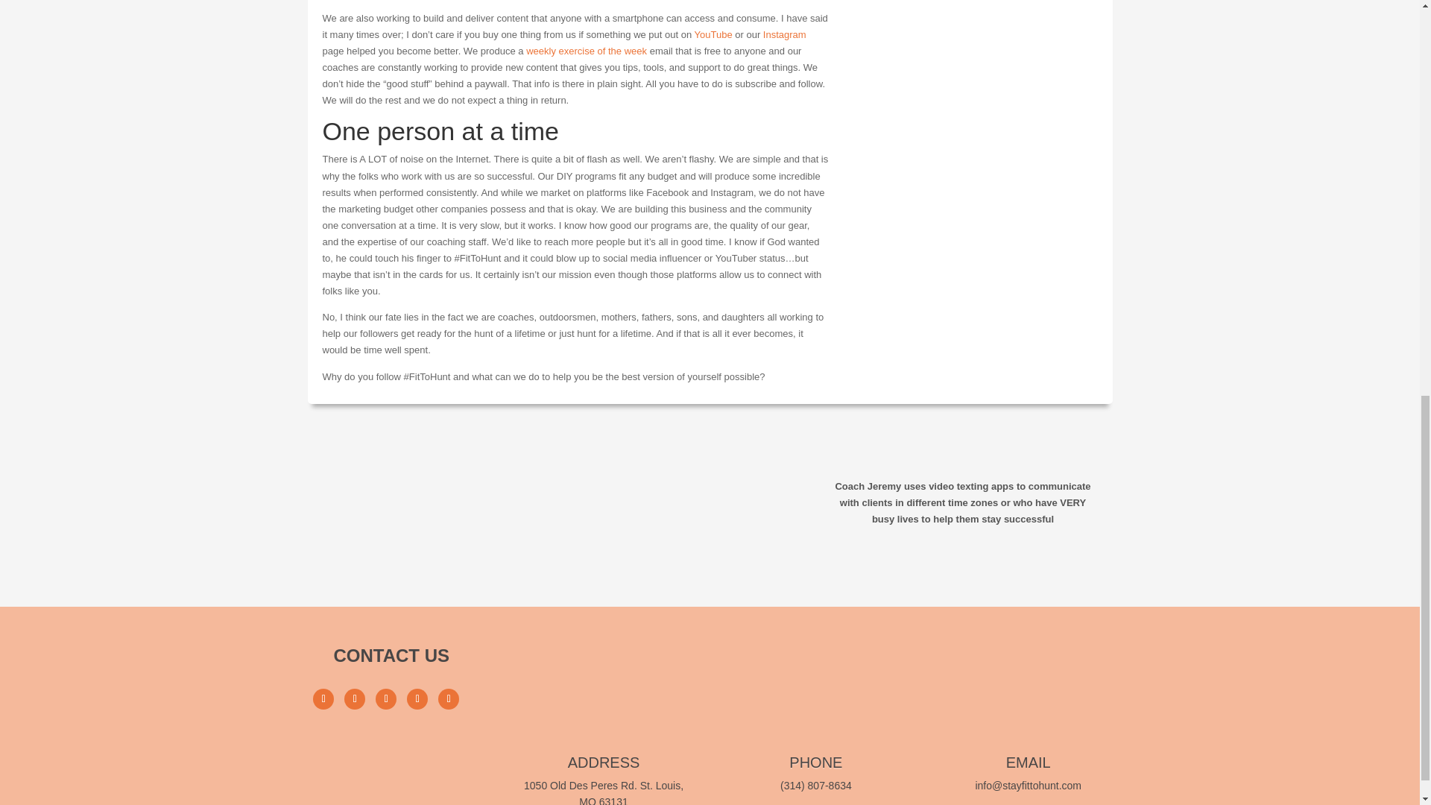 The width and height of the screenshot is (1431, 805). Describe the element at coordinates (417, 699) in the screenshot. I see `Follow on Youtube` at that location.